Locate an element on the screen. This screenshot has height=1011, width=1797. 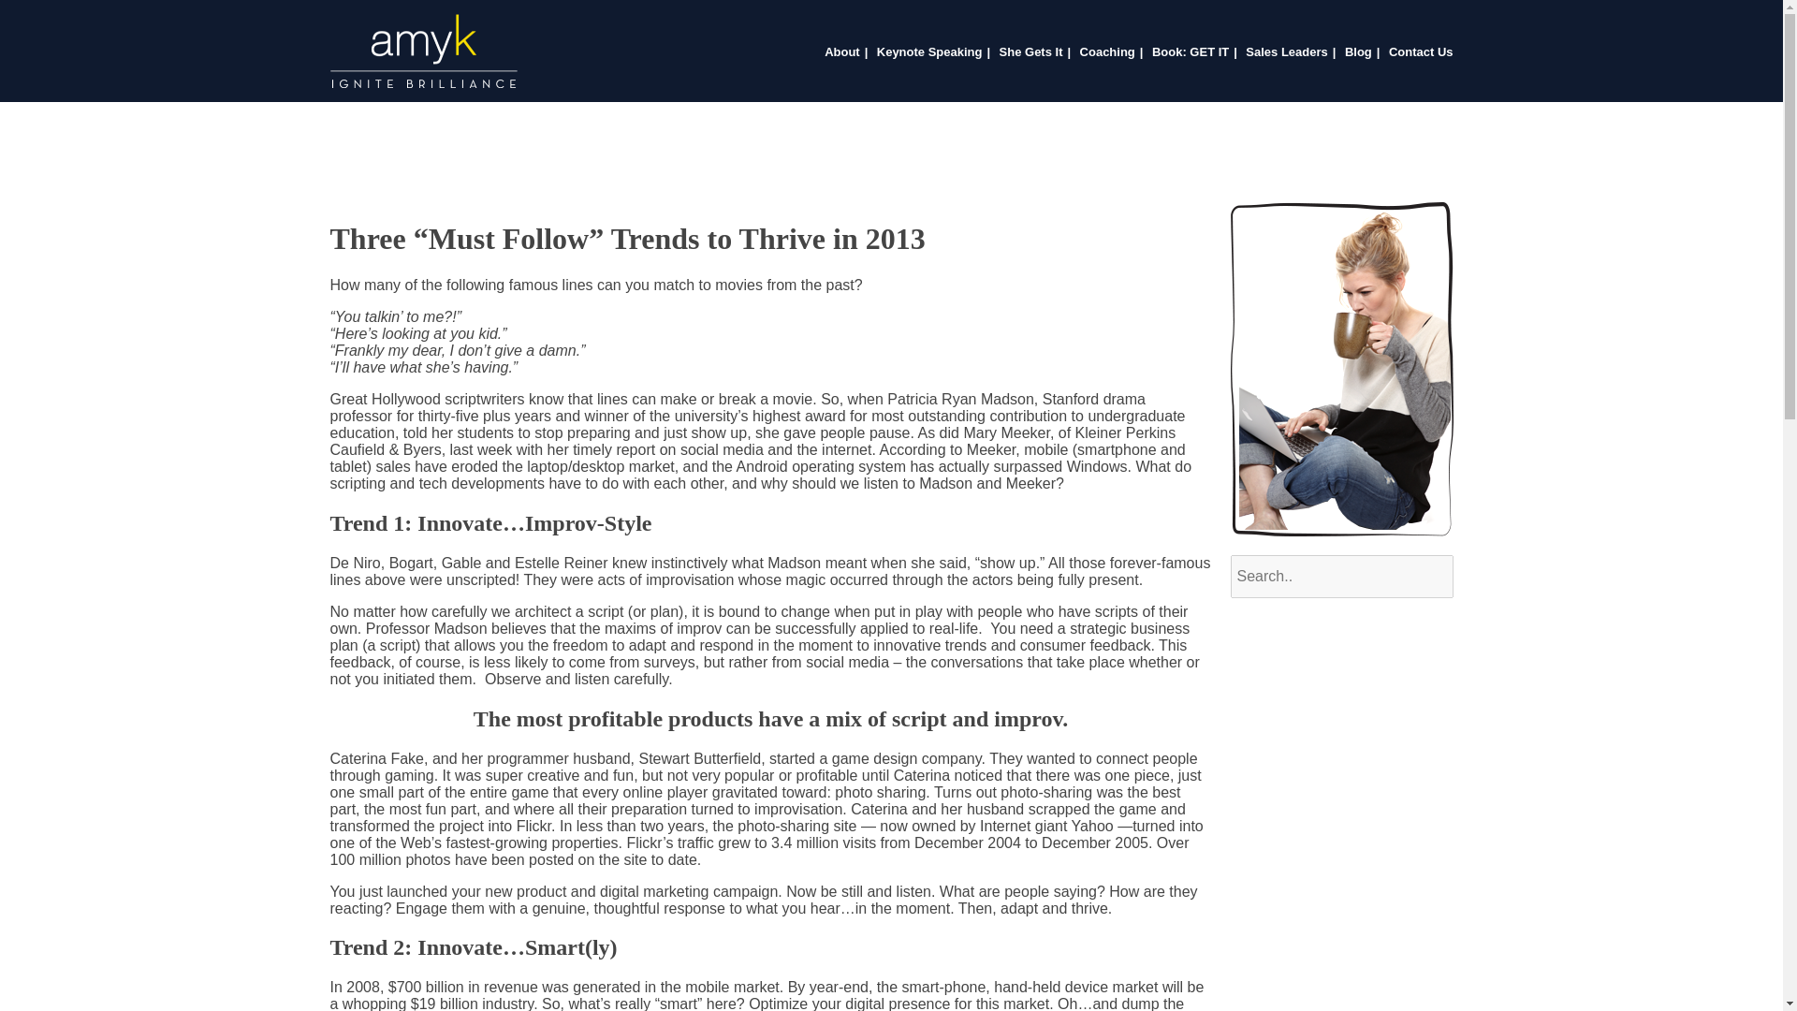
She Gets It is located at coordinates (1031, 51).